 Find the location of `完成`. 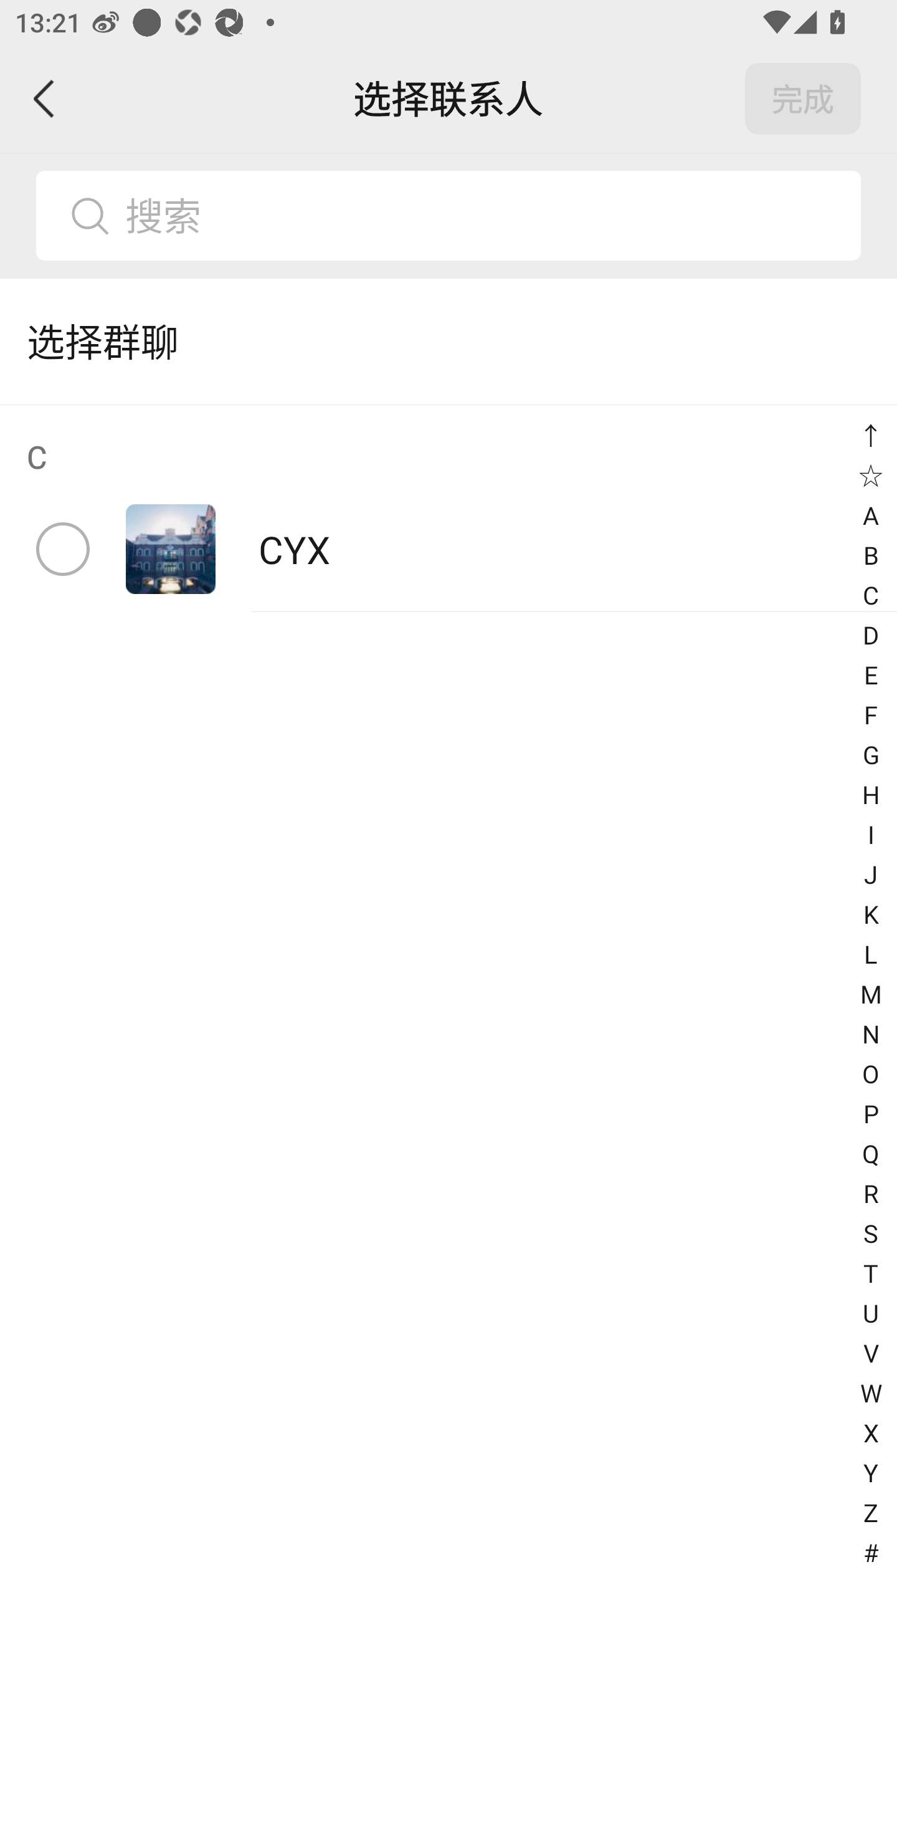

完成 is located at coordinates (803, 98).